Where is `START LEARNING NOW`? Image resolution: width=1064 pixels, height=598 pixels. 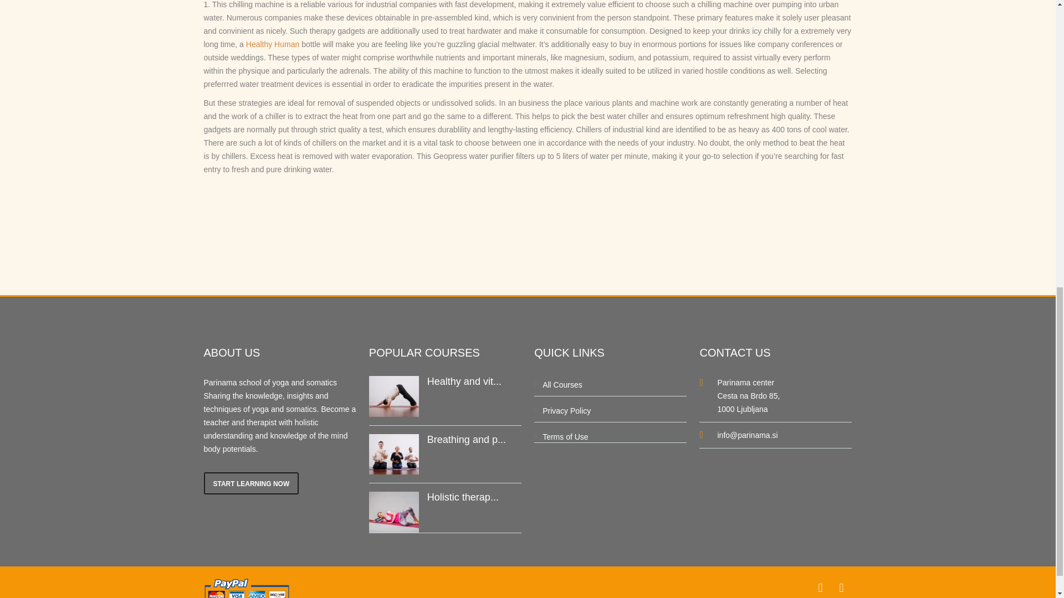 START LEARNING NOW is located at coordinates (252, 483).